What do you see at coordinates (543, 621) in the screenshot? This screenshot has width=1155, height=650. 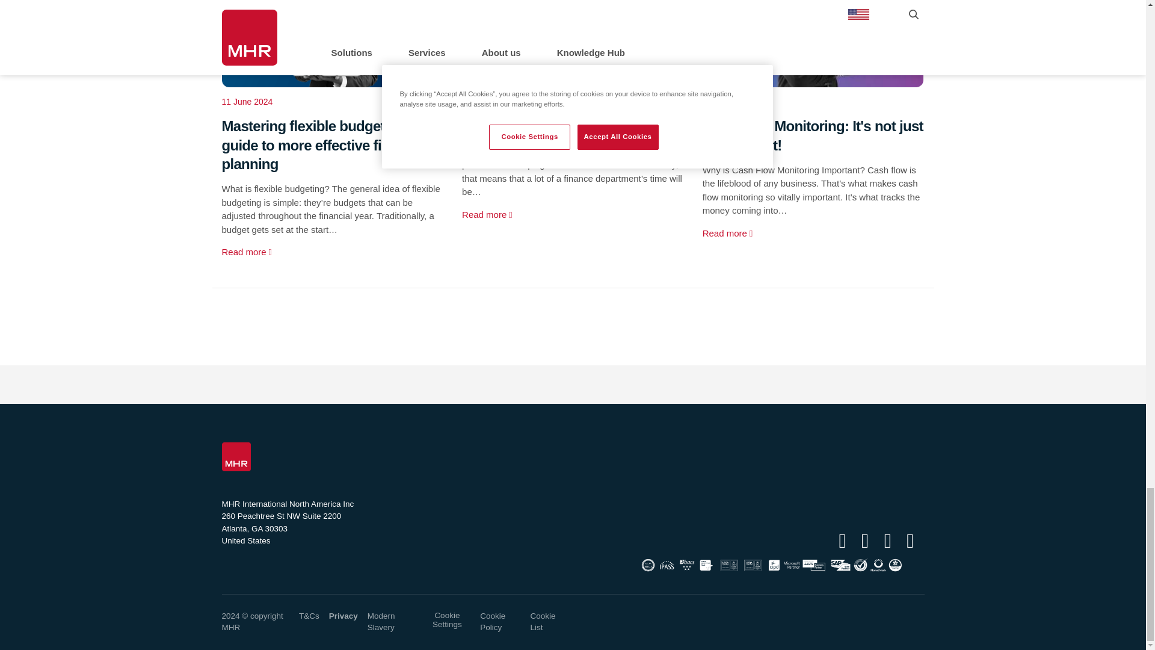 I see `Cookie List` at bounding box center [543, 621].